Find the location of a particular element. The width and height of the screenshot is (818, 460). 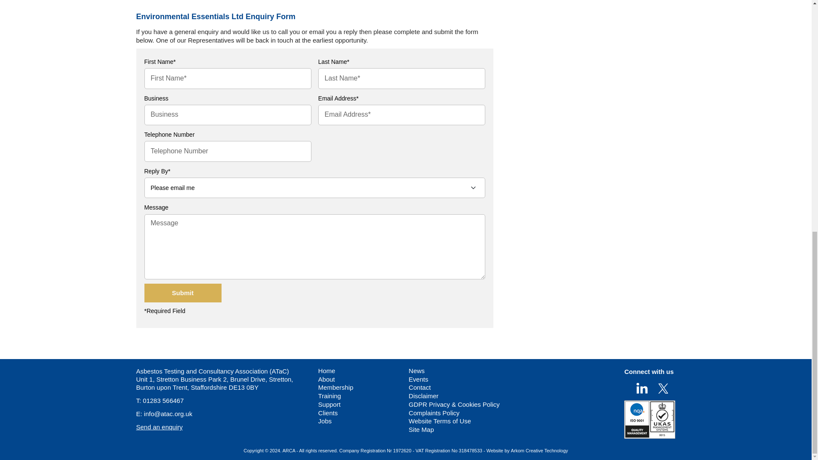

X is located at coordinates (663, 388).